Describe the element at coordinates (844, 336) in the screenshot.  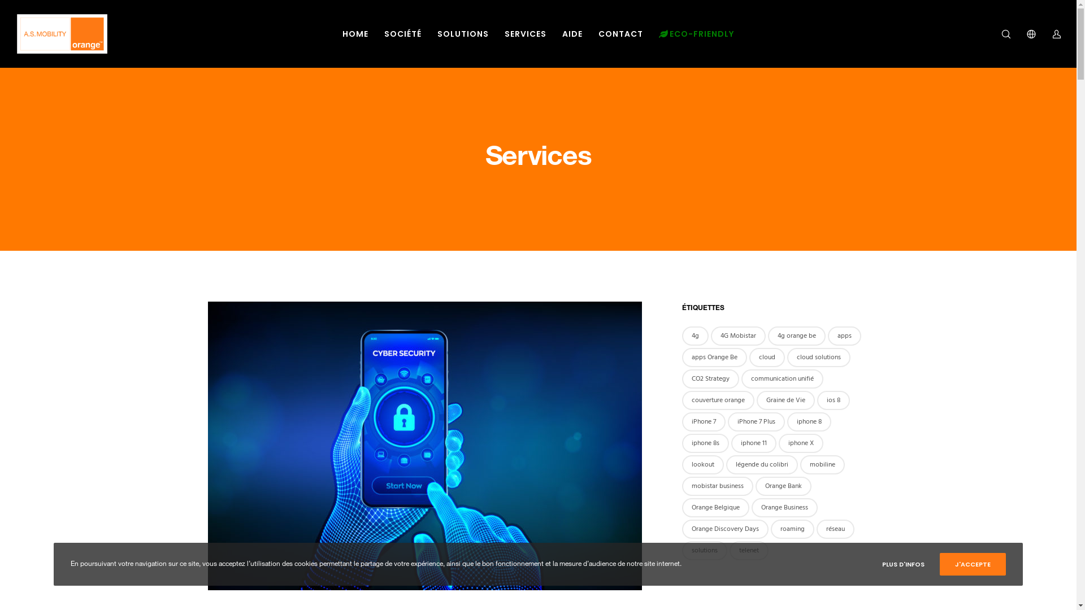
I see `apps` at that location.